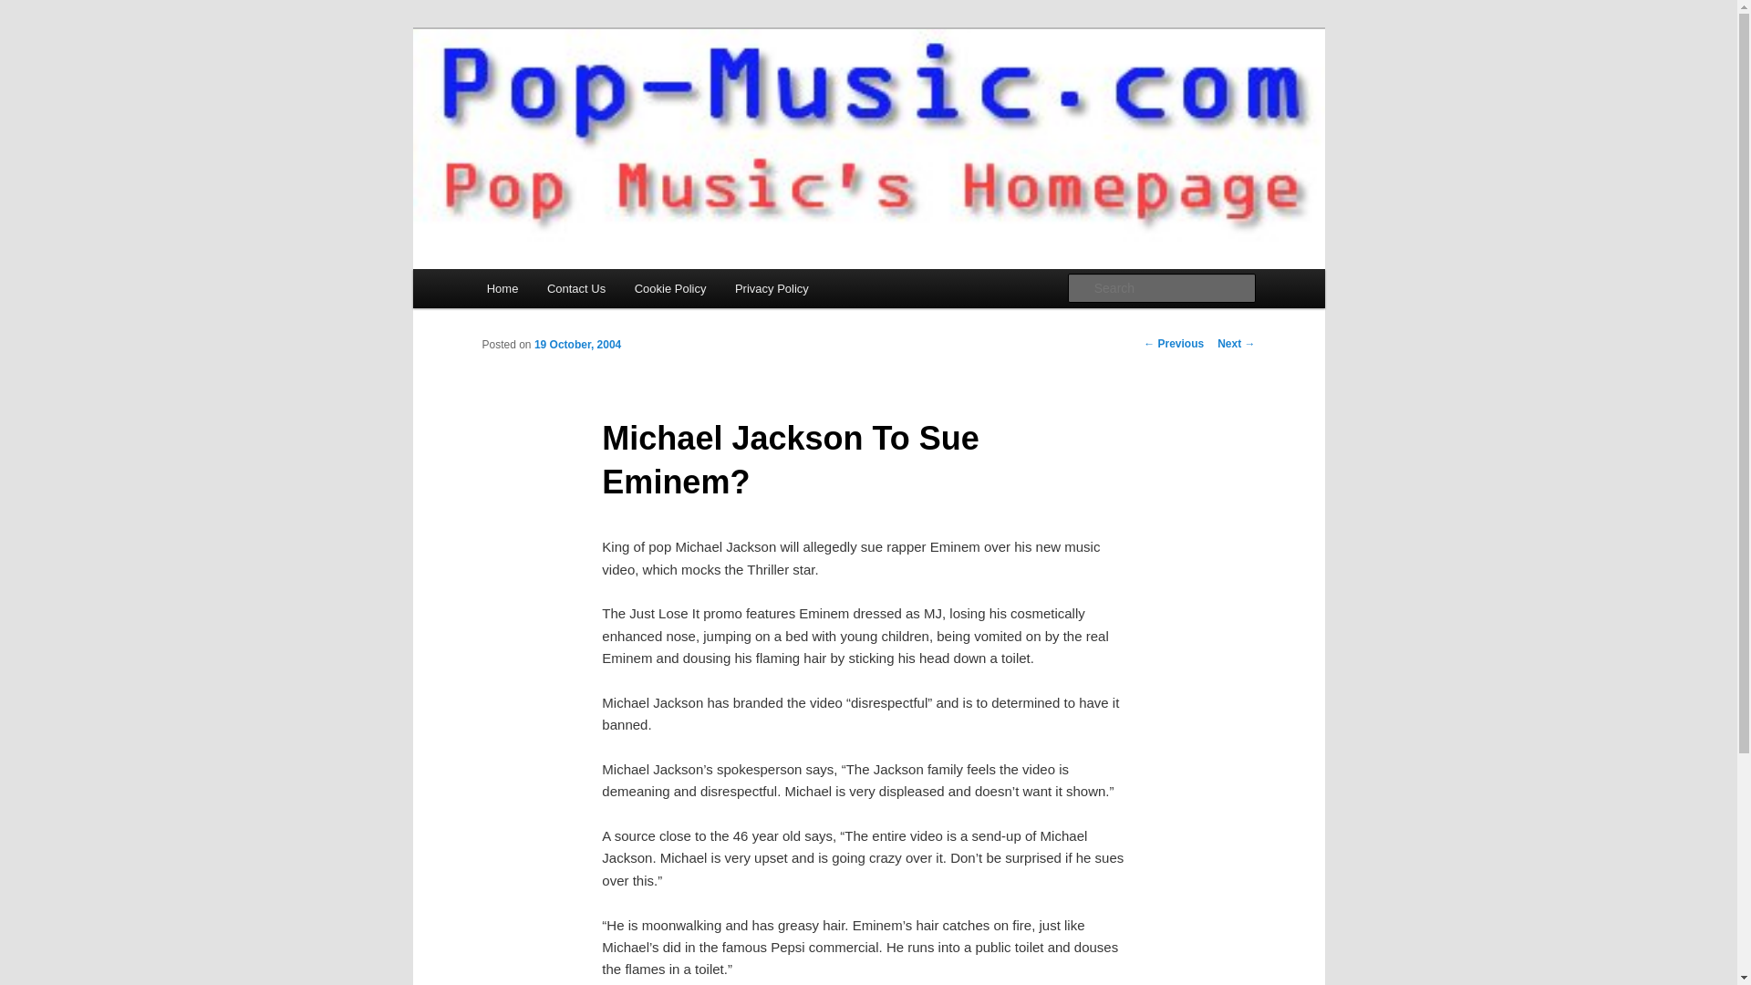 The width and height of the screenshot is (1751, 985). What do you see at coordinates (502, 288) in the screenshot?
I see `Home` at bounding box center [502, 288].